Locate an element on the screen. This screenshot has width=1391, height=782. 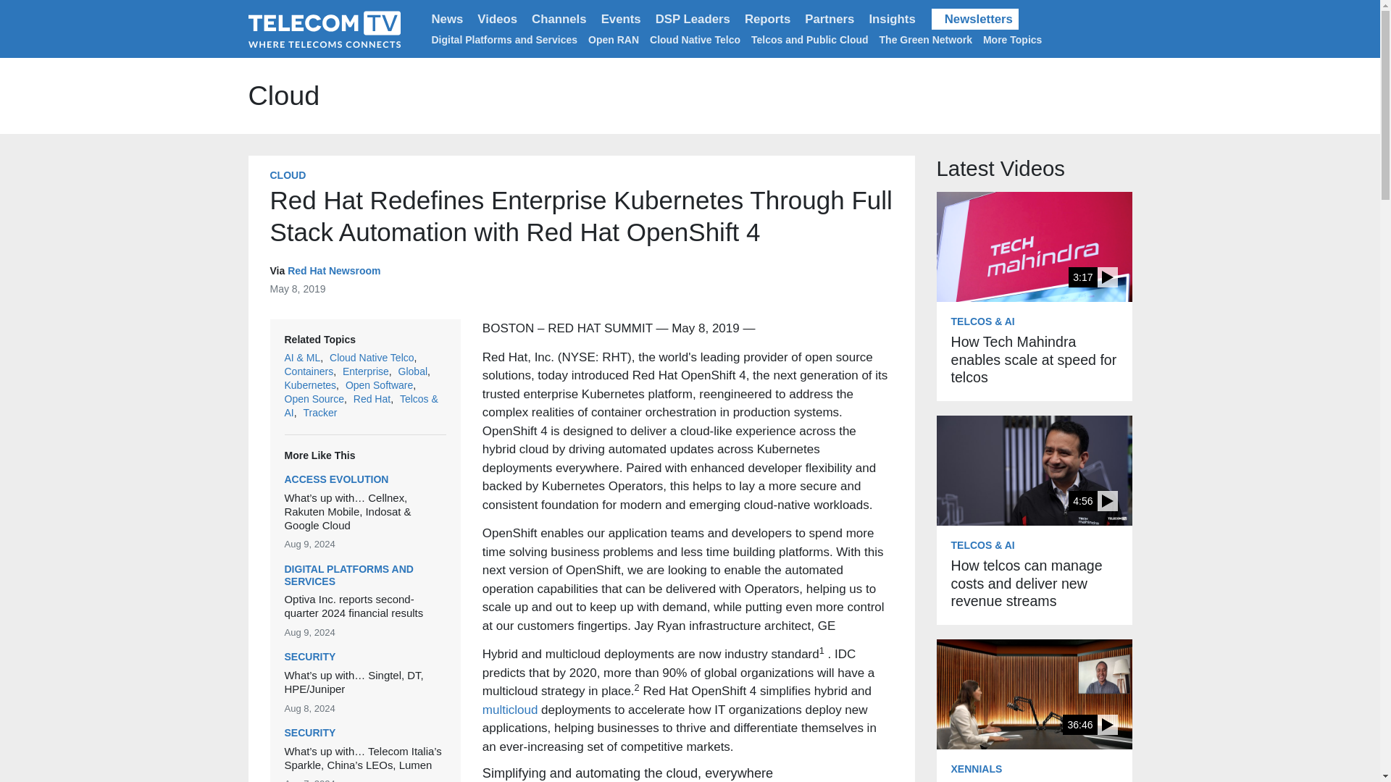
Events is located at coordinates (620, 19).